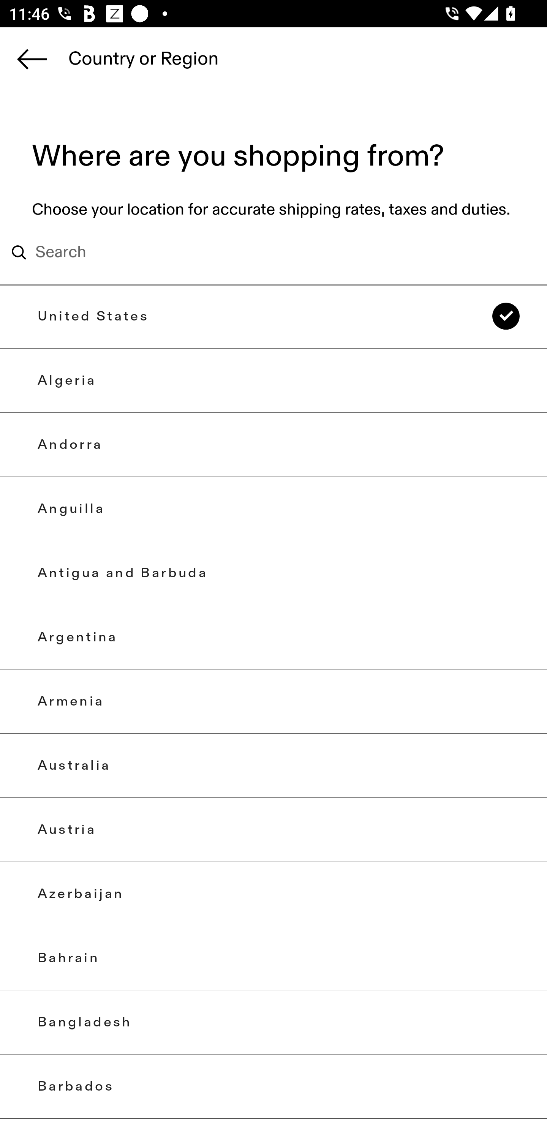 The image size is (547, 1124). Describe the element at coordinates (273, 573) in the screenshot. I see `Antigua and Barbuda` at that location.